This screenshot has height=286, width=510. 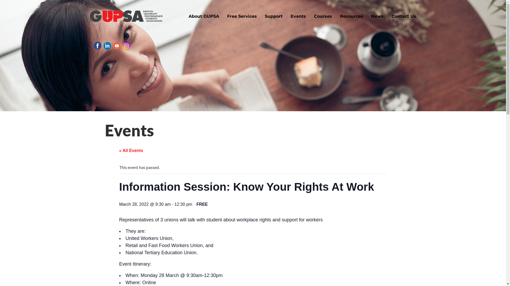 What do you see at coordinates (242, 16) in the screenshot?
I see `Free Services` at bounding box center [242, 16].